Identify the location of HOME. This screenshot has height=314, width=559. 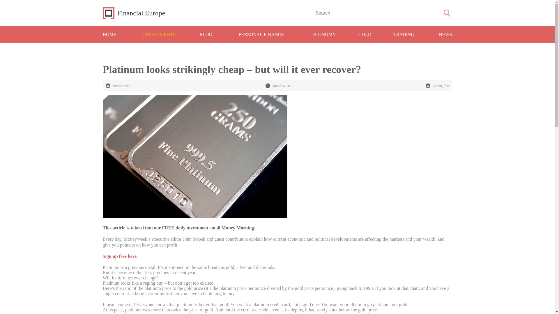
(116, 34).